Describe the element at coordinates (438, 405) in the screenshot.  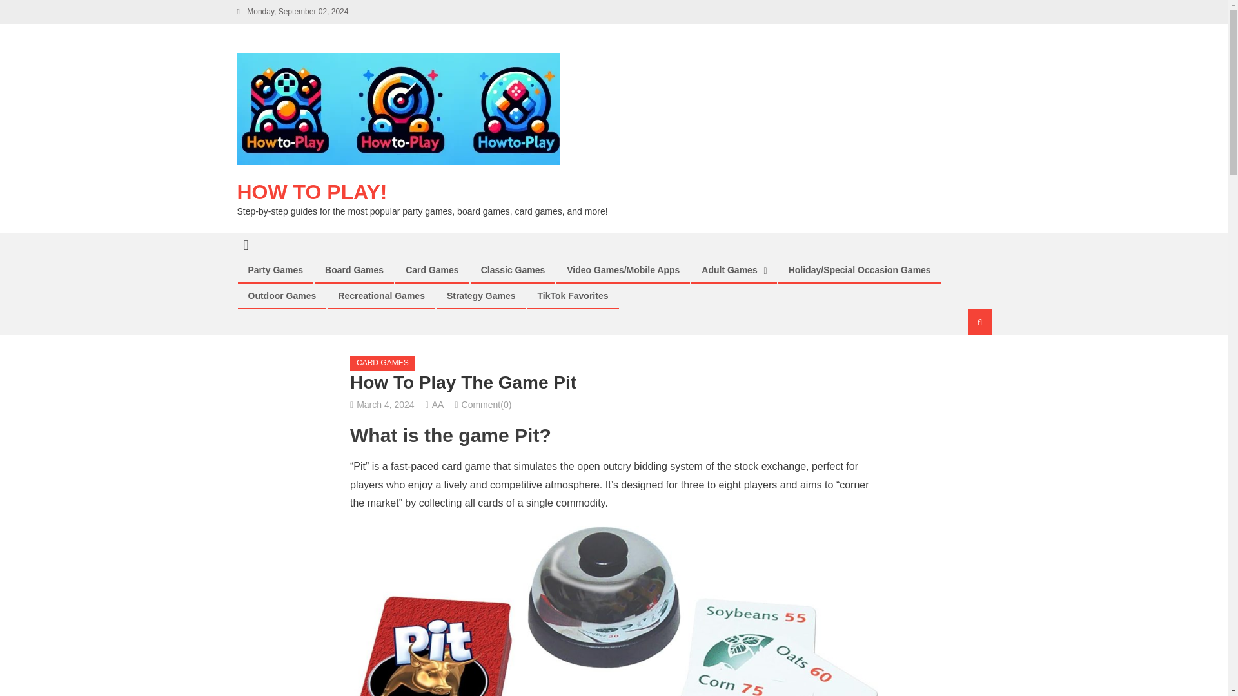
I see `AA` at that location.